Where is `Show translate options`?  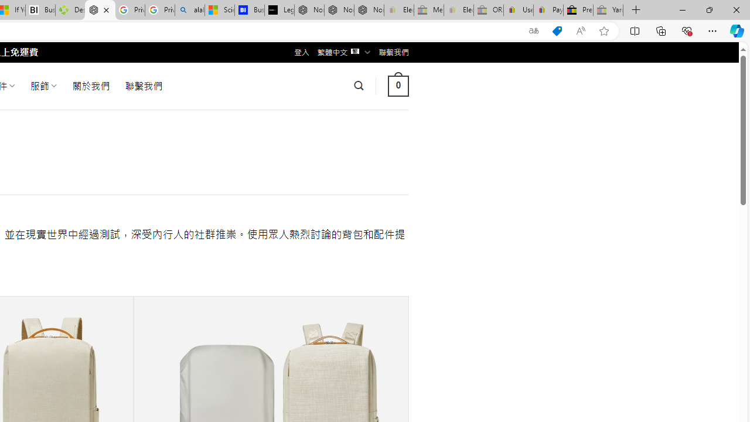
Show translate options is located at coordinates (533, 31).